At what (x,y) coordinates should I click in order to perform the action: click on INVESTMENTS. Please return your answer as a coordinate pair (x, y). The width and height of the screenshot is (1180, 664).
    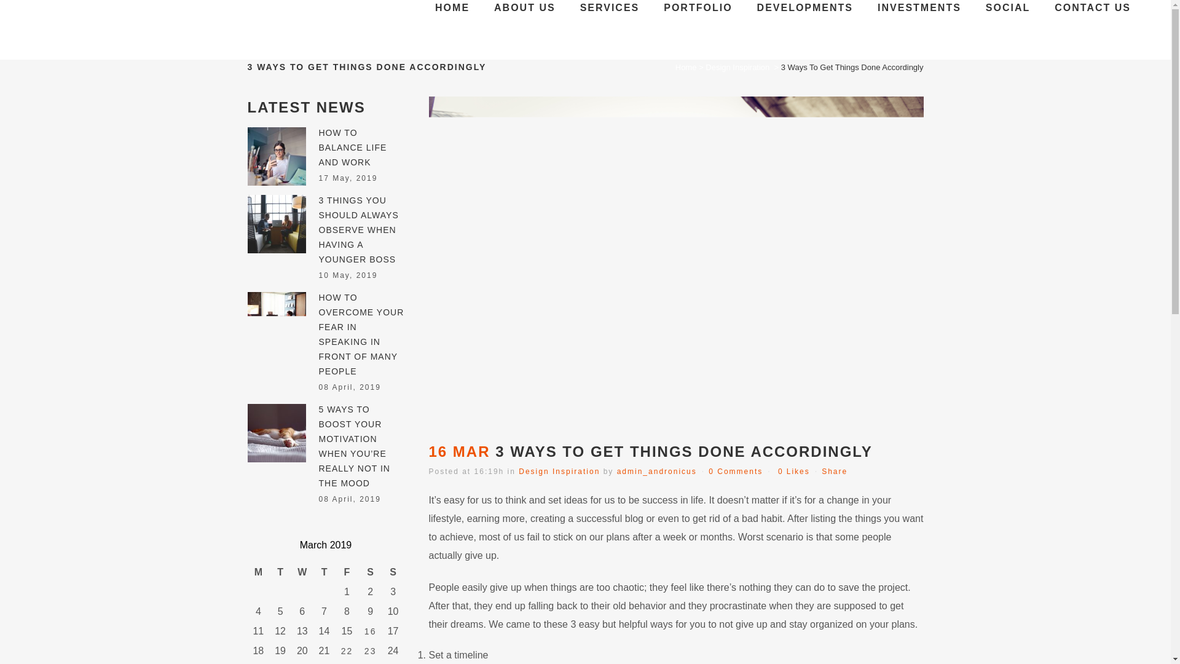
    Looking at the image, I should click on (919, 7).